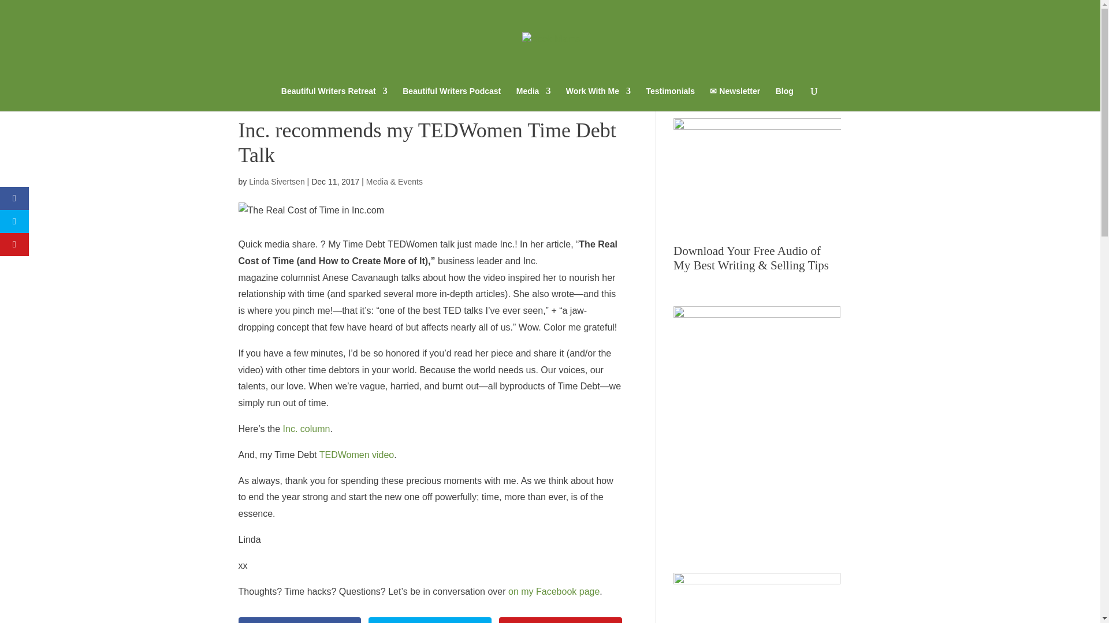 The image size is (1109, 623). Describe the element at coordinates (277, 181) in the screenshot. I see `Linda Sivertsen` at that location.